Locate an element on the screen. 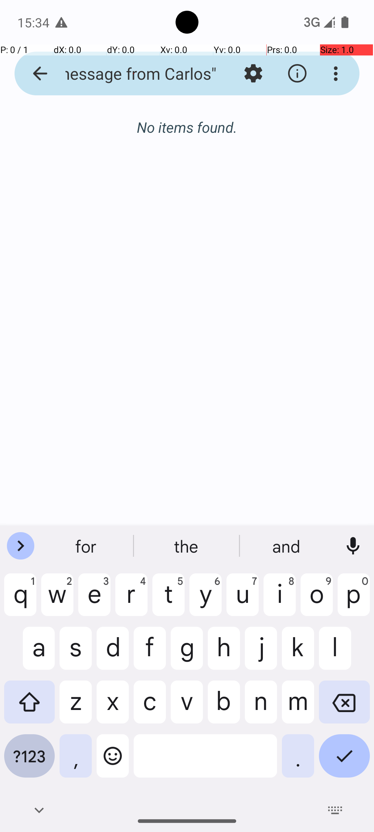  for is located at coordinates (87, 546).